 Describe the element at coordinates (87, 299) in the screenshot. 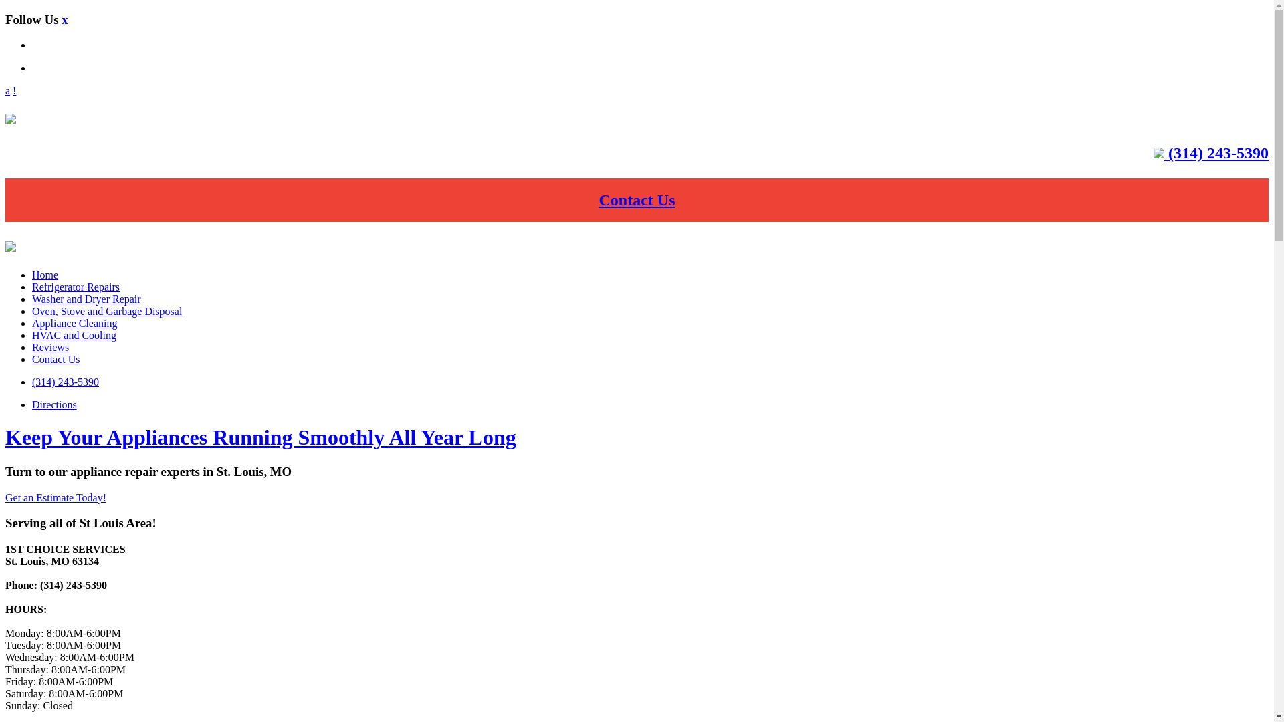

I see `Washer and Dryer Repair` at that location.